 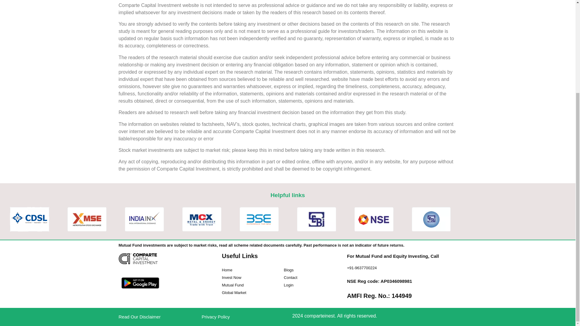 What do you see at coordinates (216, 317) in the screenshot?
I see `Privacy Policy` at bounding box center [216, 317].